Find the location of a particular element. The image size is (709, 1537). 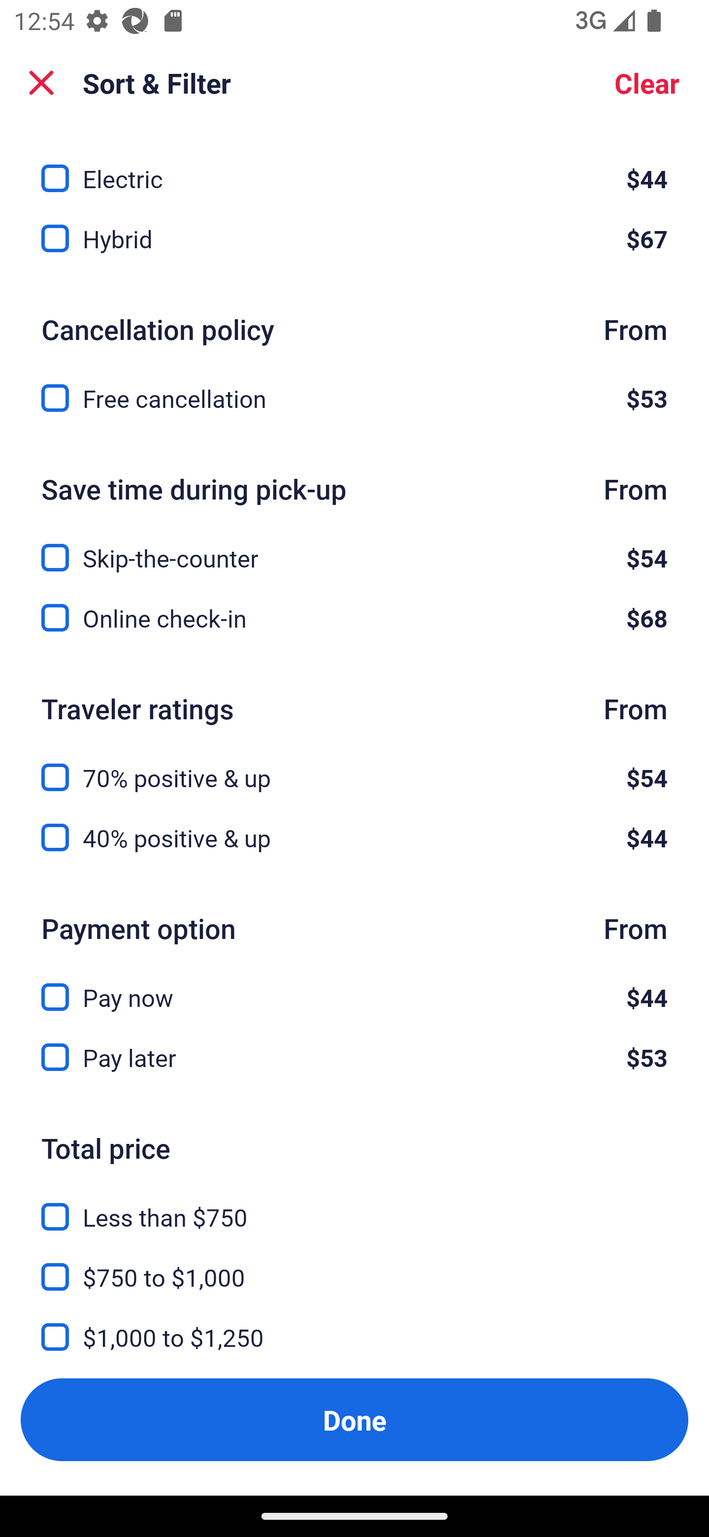

Pay now, $44 Pay now $44 is located at coordinates (354, 986).